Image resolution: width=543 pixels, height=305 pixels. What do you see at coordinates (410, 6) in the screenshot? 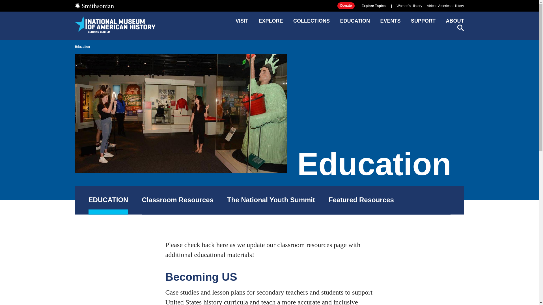
I see `Women's History` at bounding box center [410, 6].